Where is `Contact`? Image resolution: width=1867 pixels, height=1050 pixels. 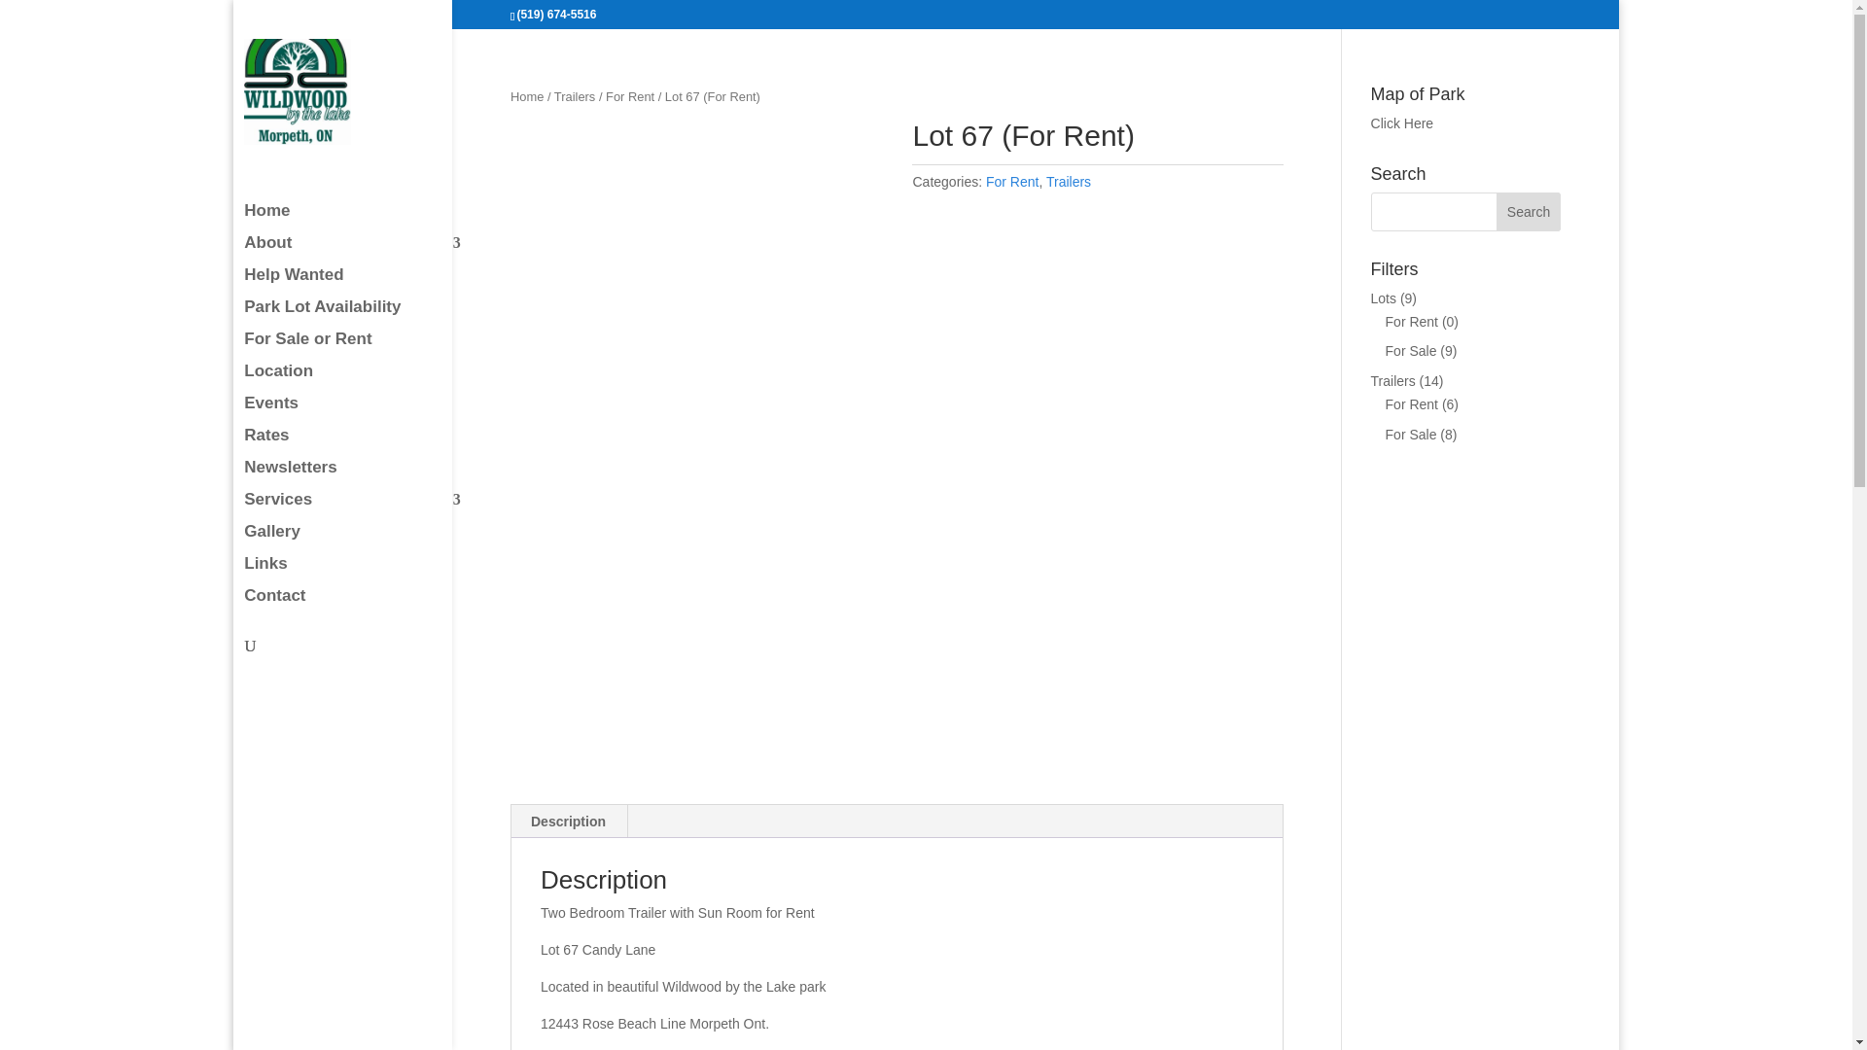
Contact is located at coordinates (362, 605).